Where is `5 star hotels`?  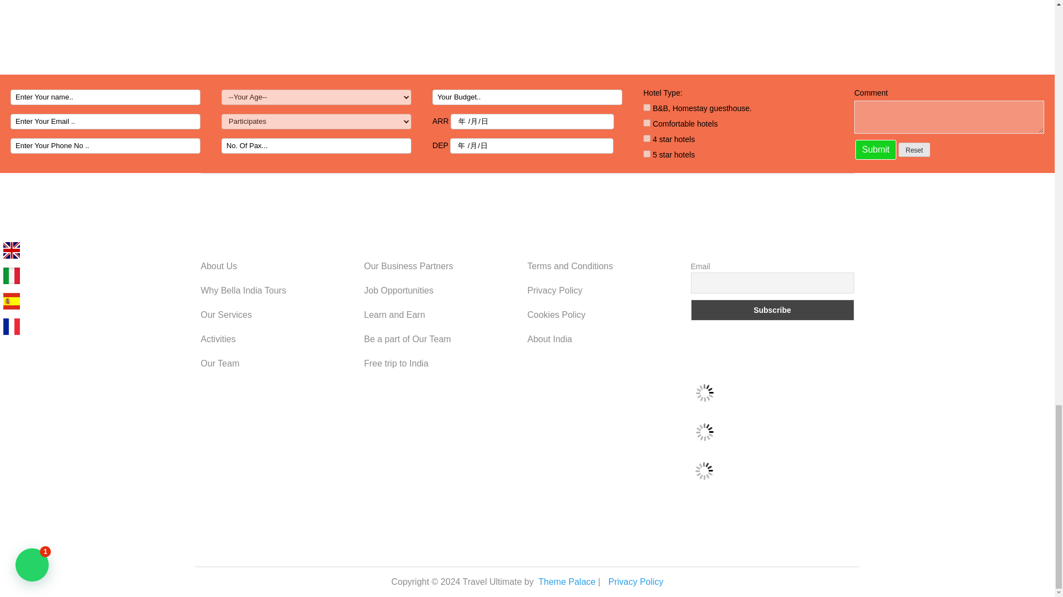
5 star hotels is located at coordinates (647, 154).